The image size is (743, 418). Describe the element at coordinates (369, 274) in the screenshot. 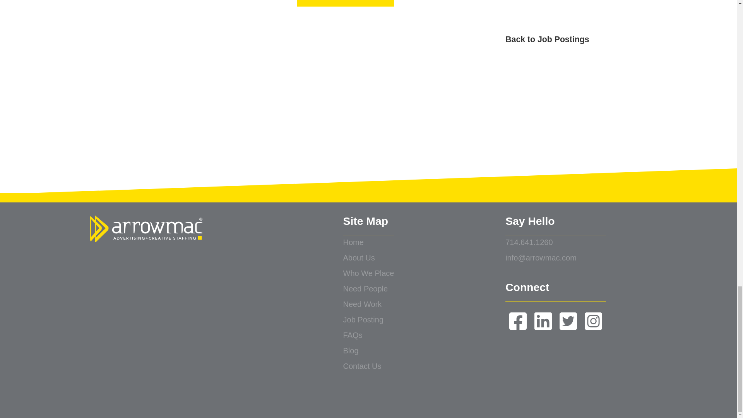

I see `Who We Place` at that location.